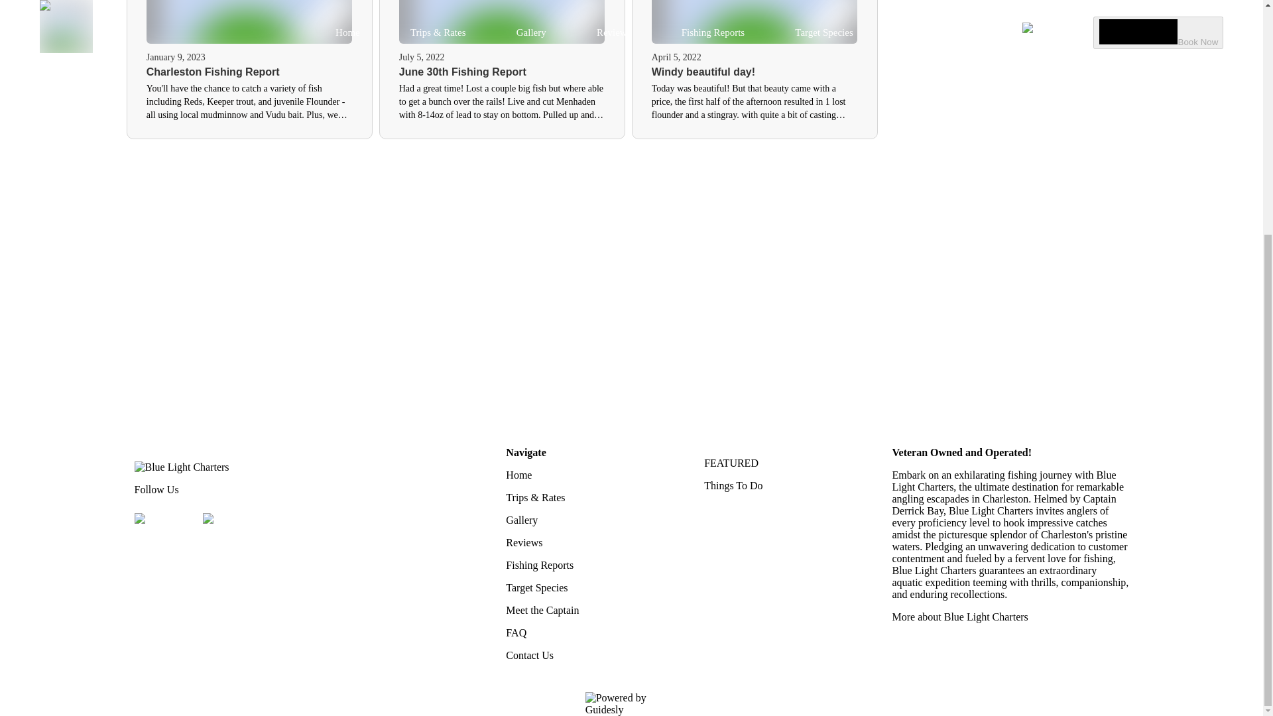  What do you see at coordinates (587, 475) in the screenshot?
I see `Home` at bounding box center [587, 475].